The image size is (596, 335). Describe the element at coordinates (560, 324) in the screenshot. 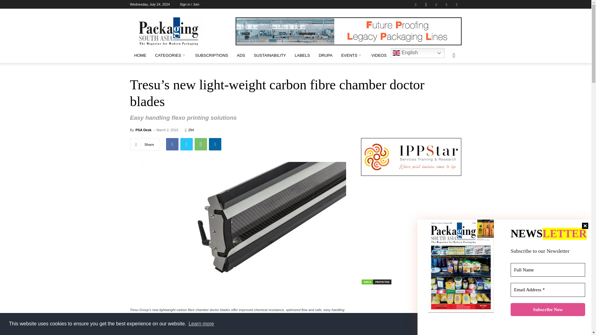

I see `Got it!` at that location.